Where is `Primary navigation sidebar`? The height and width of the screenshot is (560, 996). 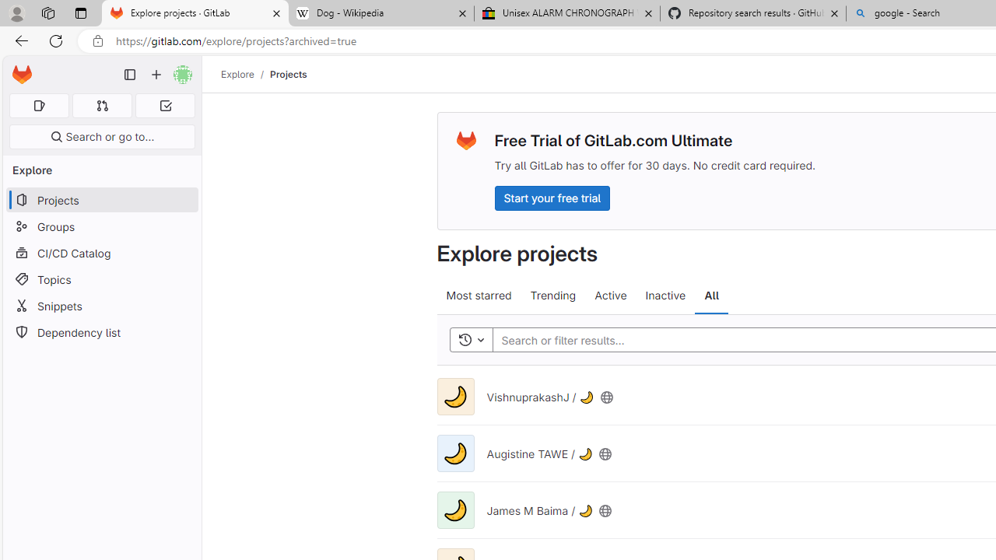
Primary navigation sidebar is located at coordinates (130, 75).